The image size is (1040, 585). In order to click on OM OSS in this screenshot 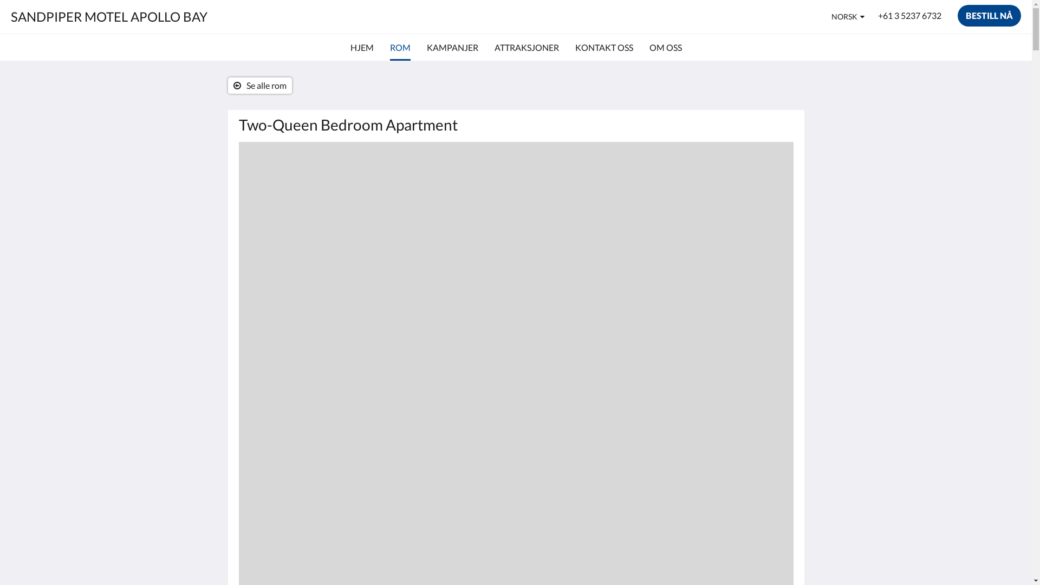, I will do `click(665, 48)`.